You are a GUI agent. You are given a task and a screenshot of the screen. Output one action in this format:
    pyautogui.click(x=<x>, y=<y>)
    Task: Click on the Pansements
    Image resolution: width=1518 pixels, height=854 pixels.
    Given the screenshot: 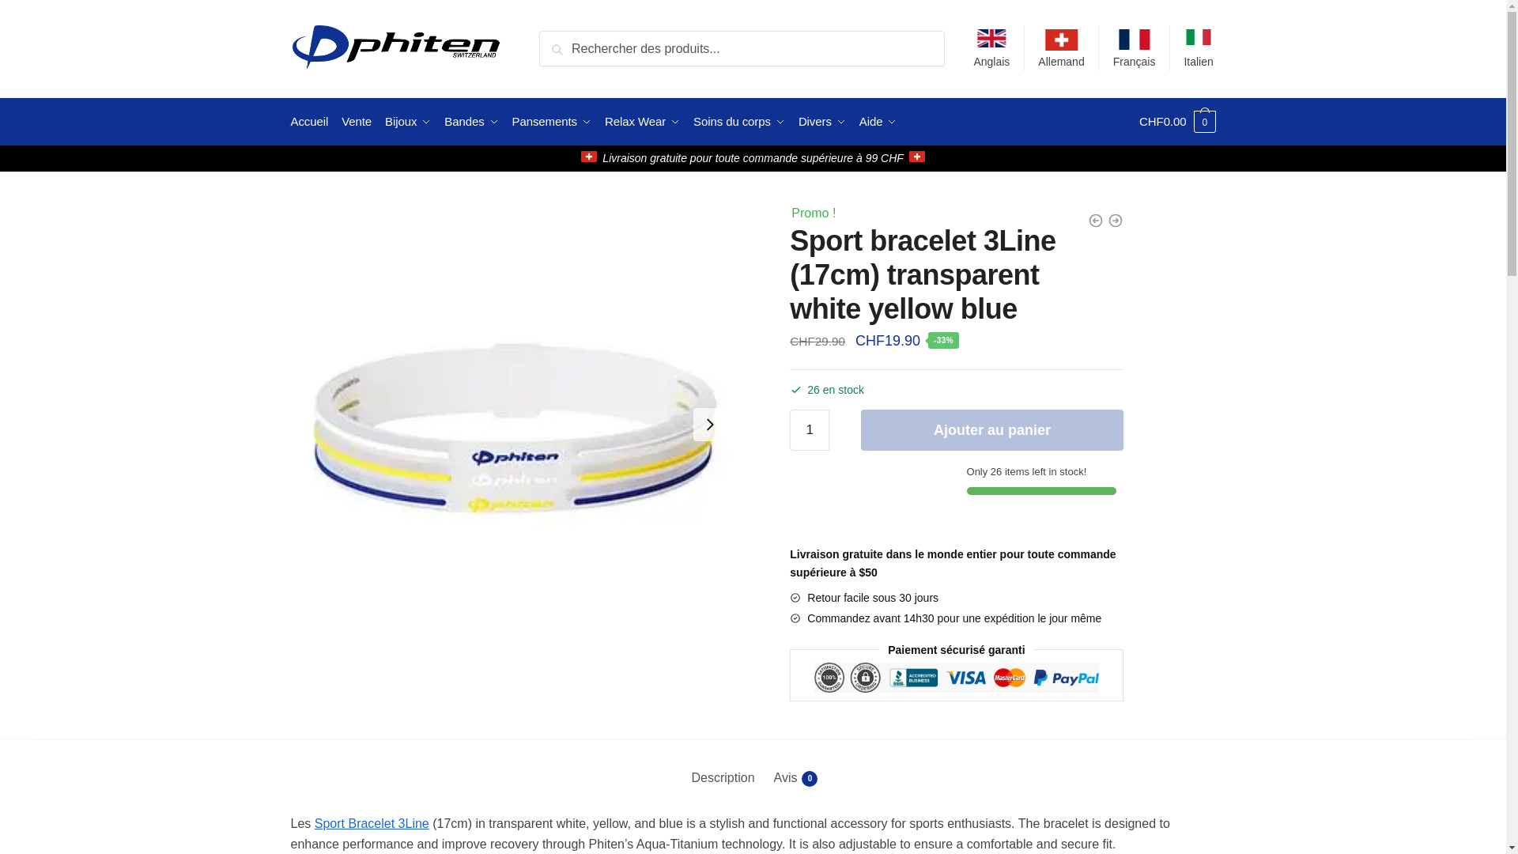 What is the action you would take?
    pyautogui.click(x=552, y=122)
    